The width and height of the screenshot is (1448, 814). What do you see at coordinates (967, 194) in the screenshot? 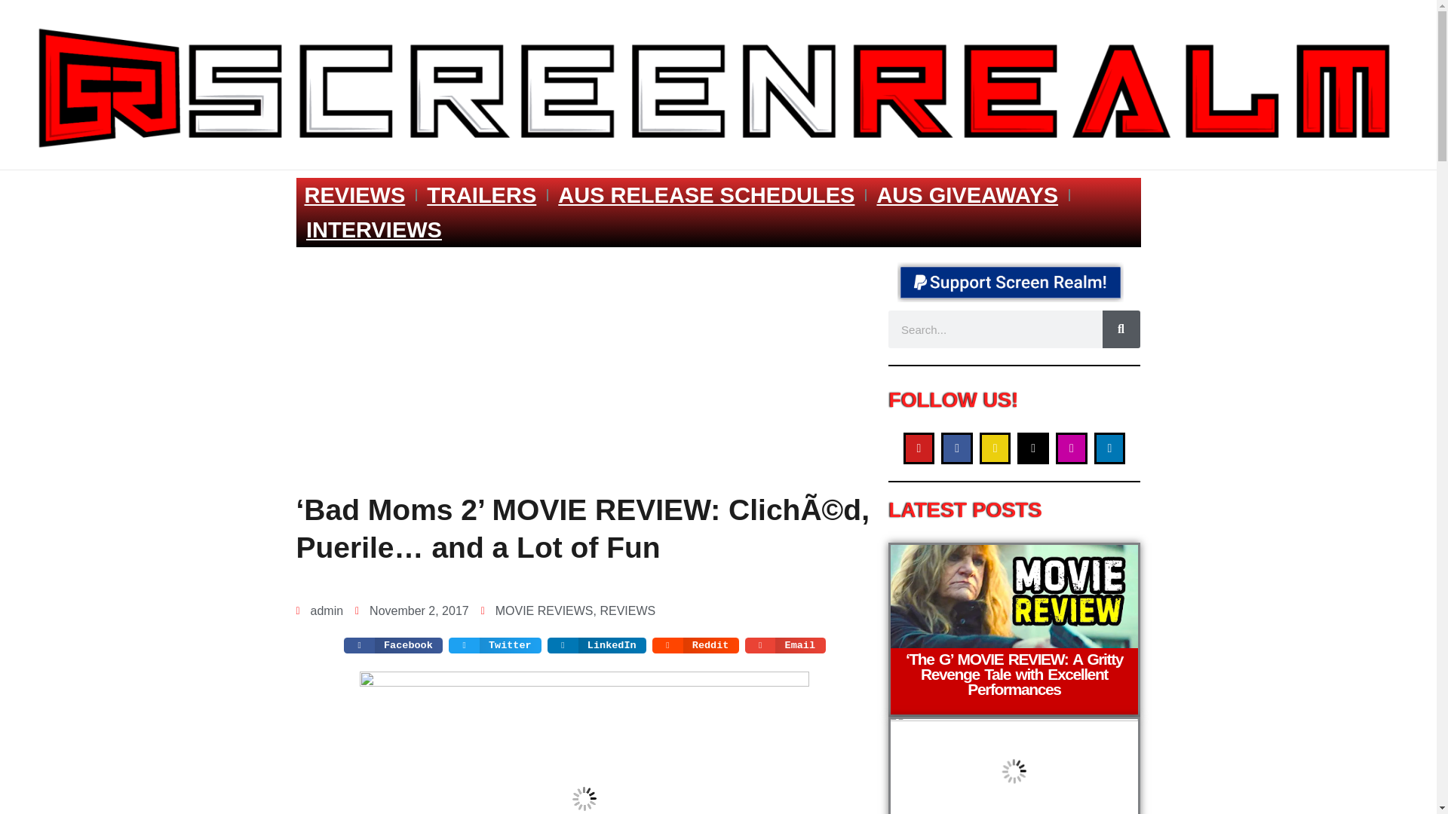
I see `AUS GIVEAWAYS` at bounding box center [967, 194].